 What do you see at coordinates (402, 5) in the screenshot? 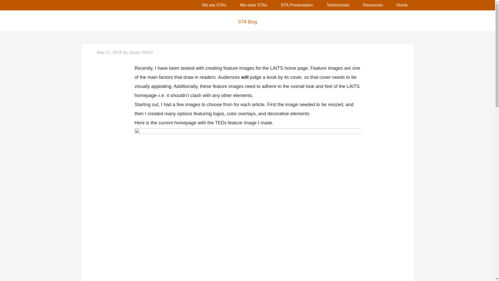
I see `Home` at bounding box center [402, 5].